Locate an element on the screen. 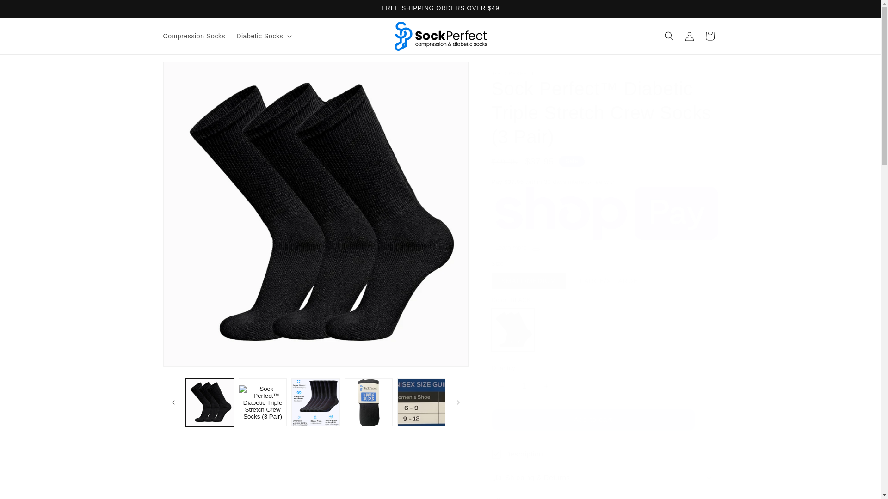  Log in is located at coordinates (689, 36).